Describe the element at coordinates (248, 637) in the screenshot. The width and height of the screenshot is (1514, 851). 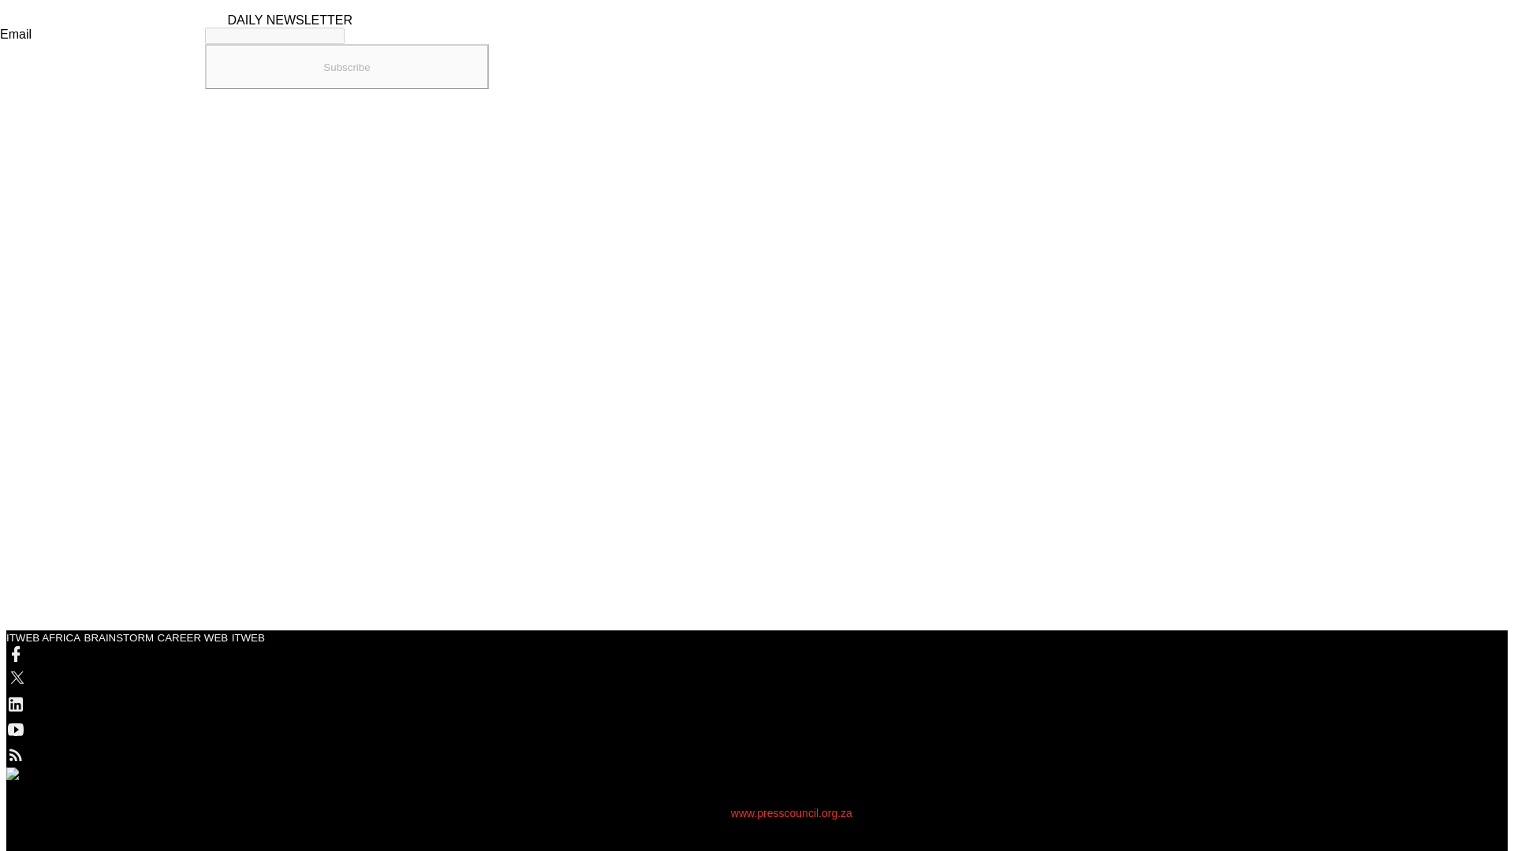
I see `ITWEB` at that location.